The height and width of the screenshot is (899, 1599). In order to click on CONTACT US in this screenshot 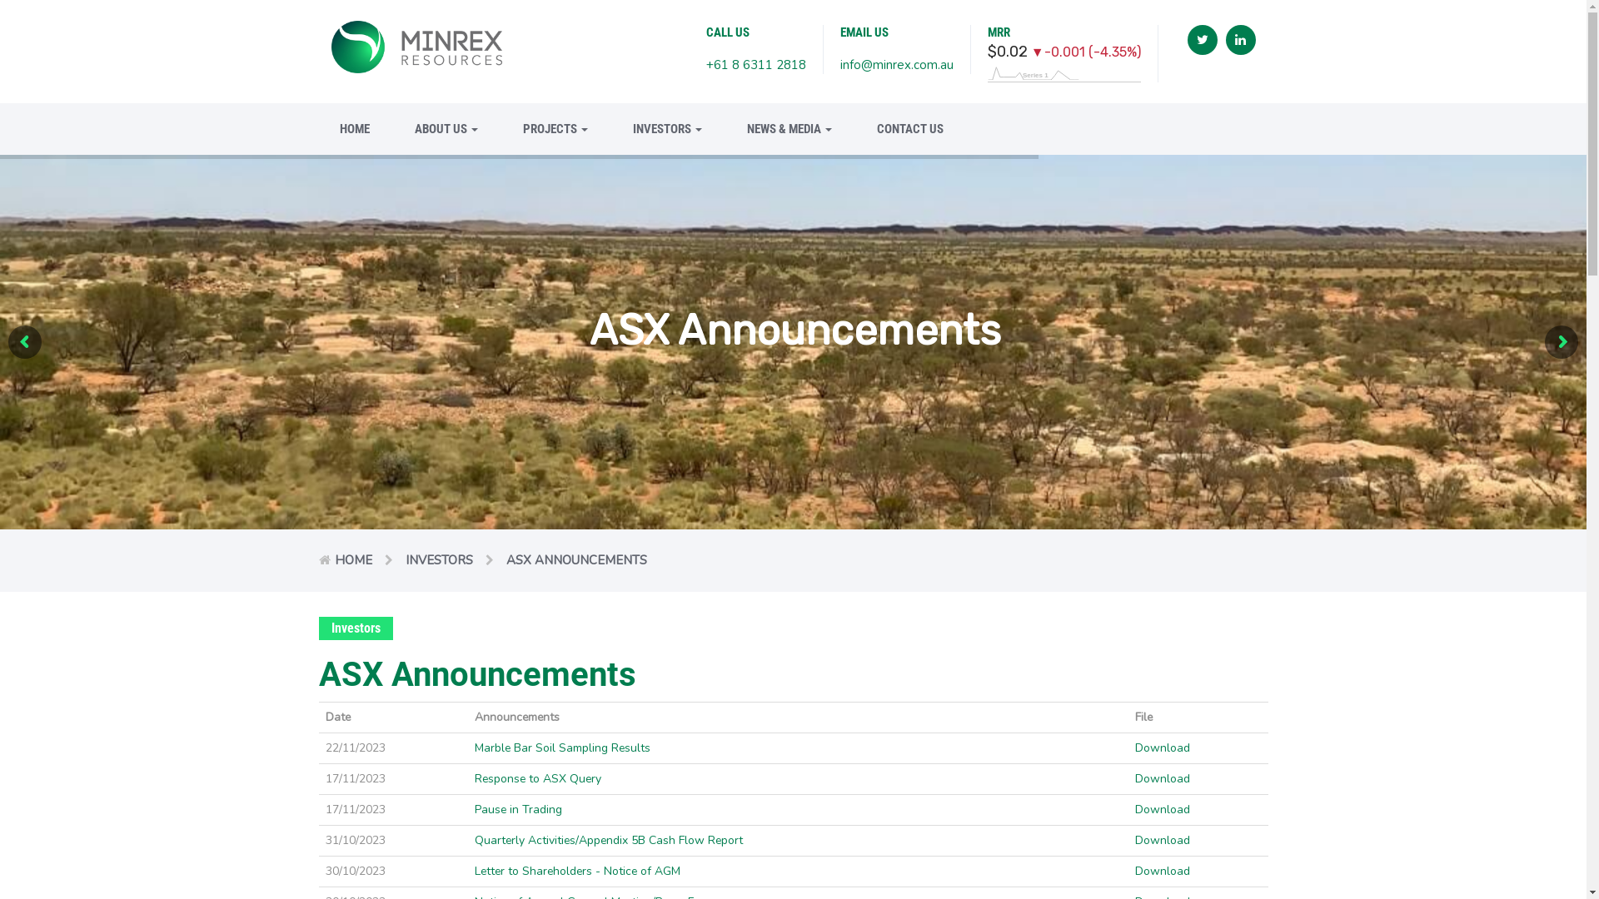, I will do `click(899, 129)`.